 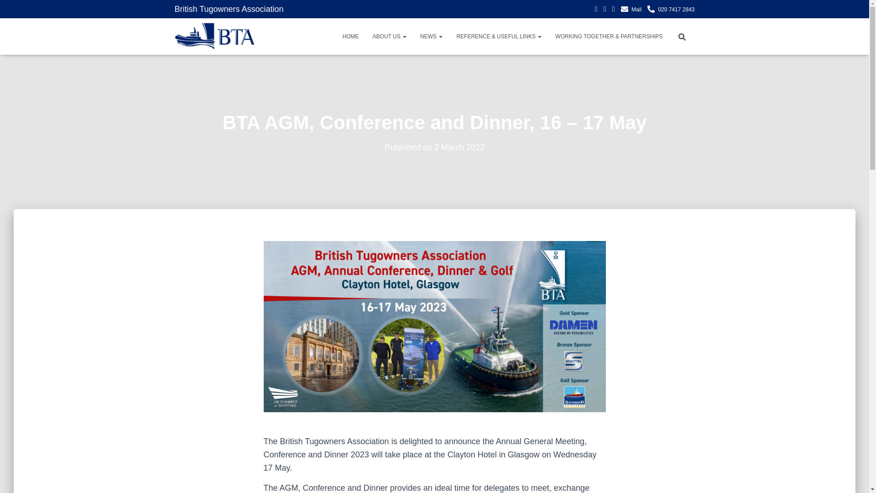 I want to click on British Tugowners Association, so click(x=229, y=9).